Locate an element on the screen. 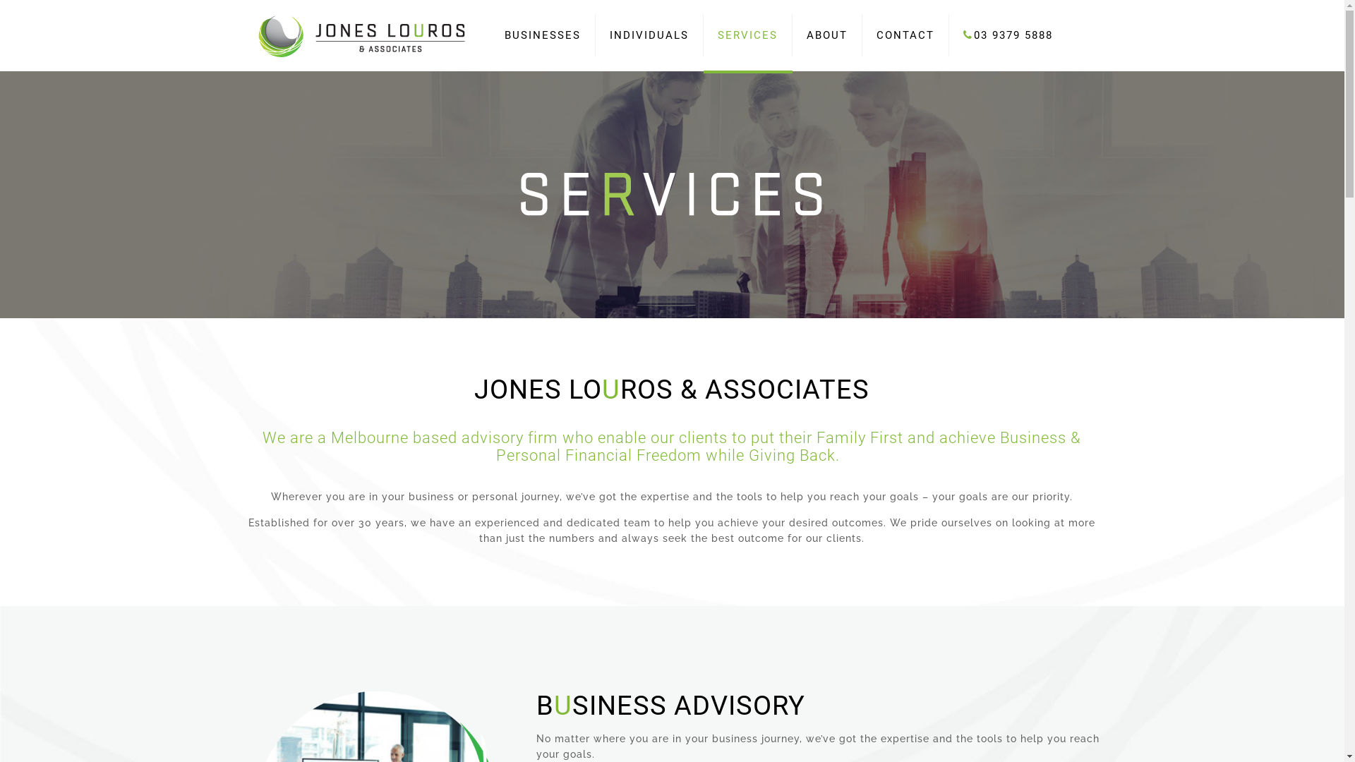 The image size is (1355, 762). INDIVIDUALS is located at coordinates (649, 35).